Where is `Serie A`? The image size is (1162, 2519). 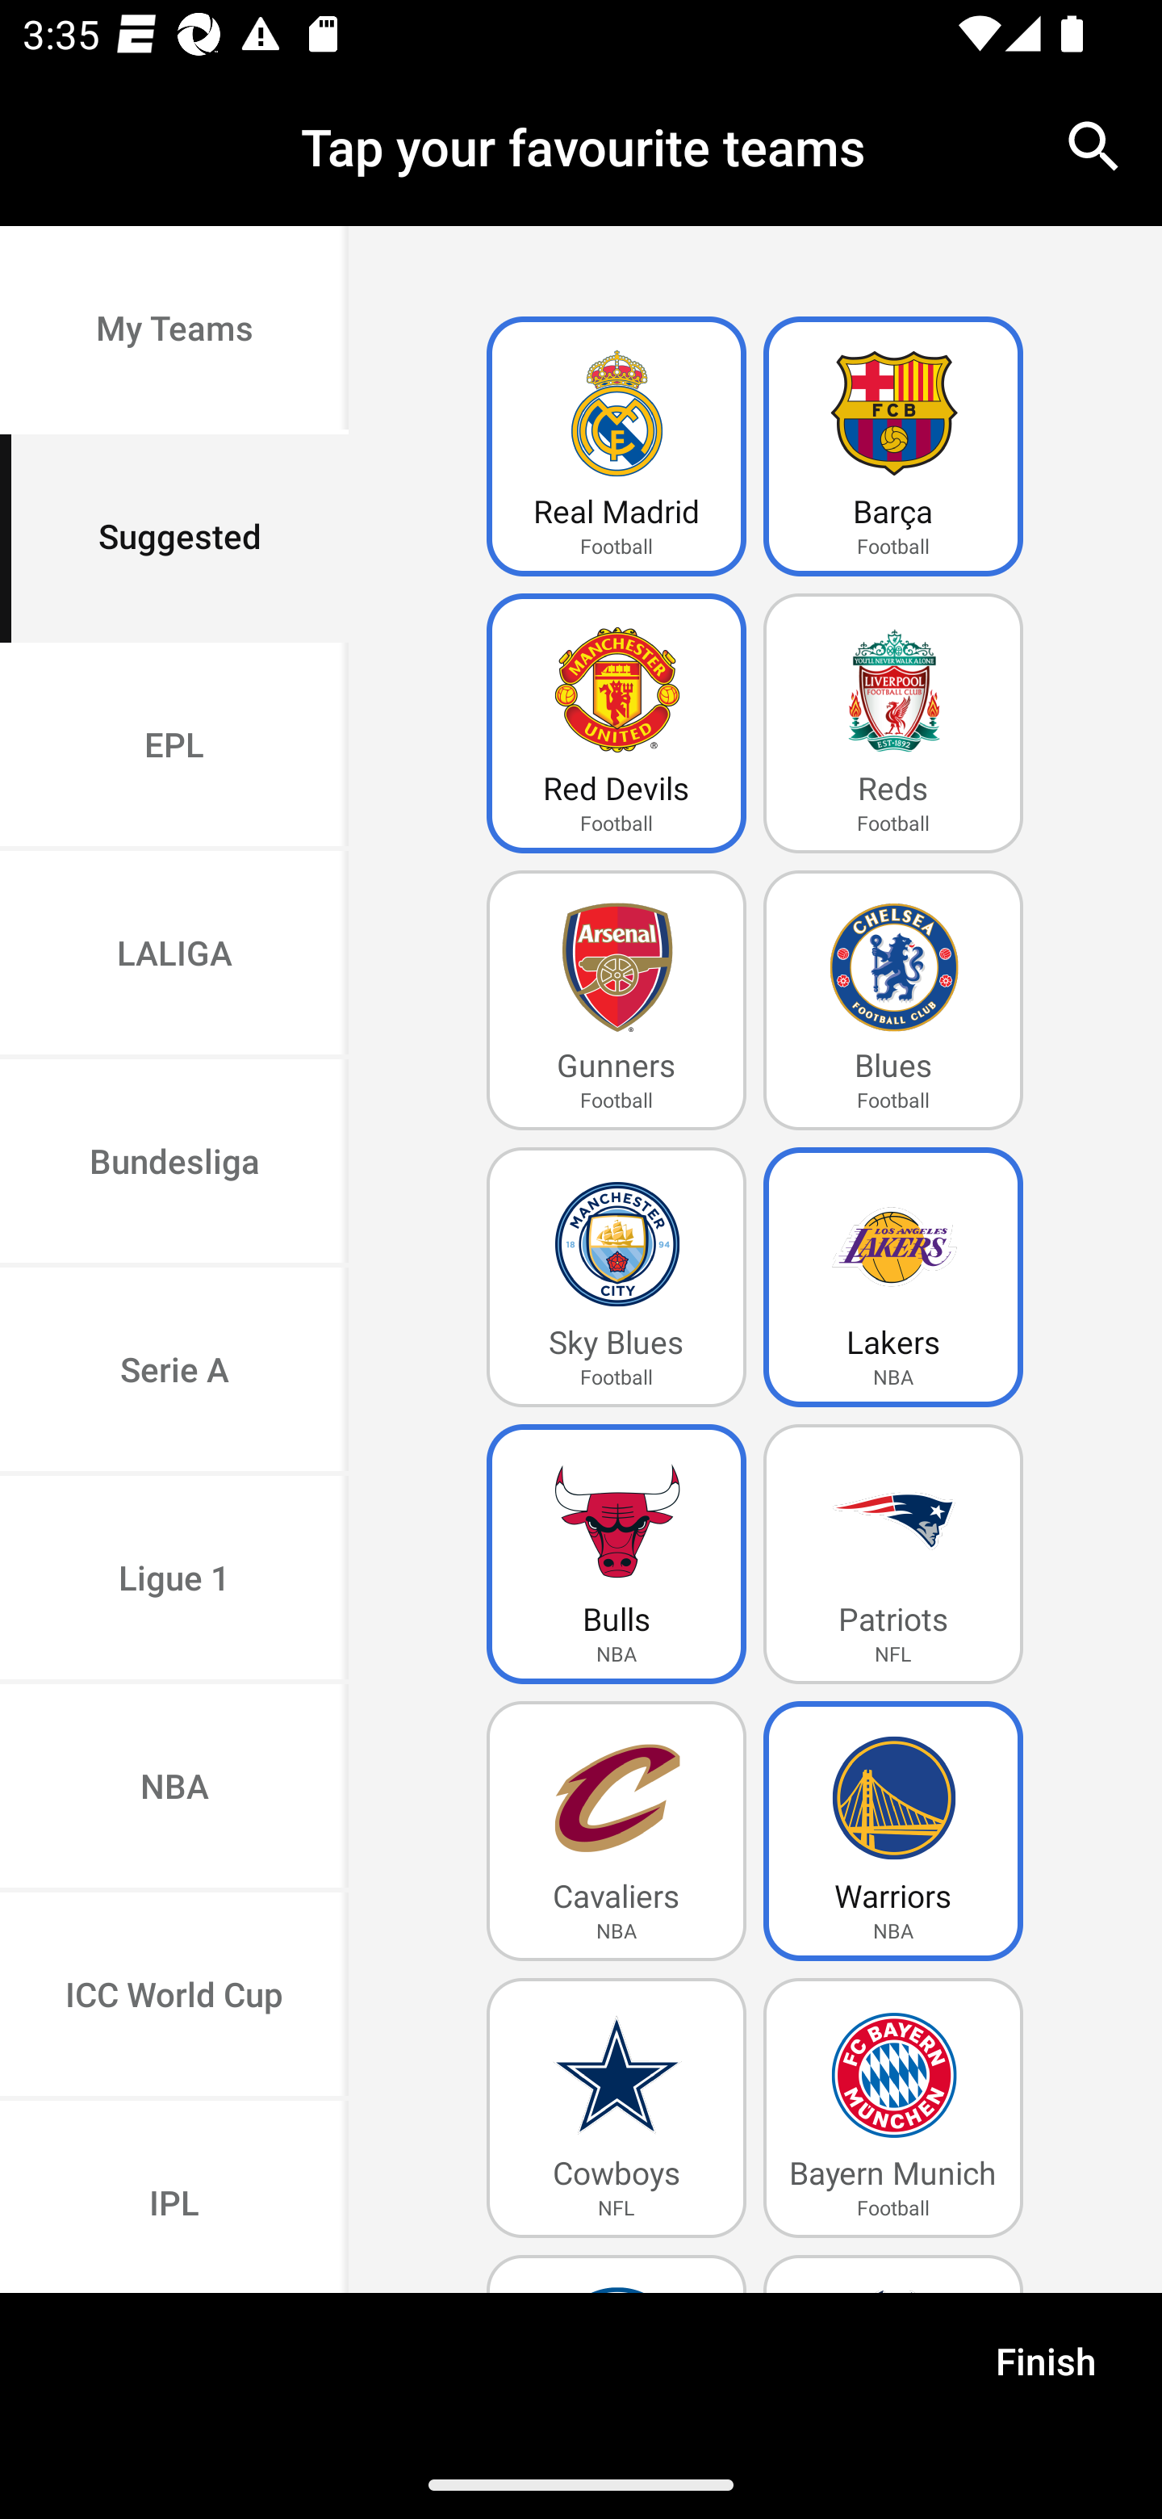
Serie A is located at coordinates (174, 1371).